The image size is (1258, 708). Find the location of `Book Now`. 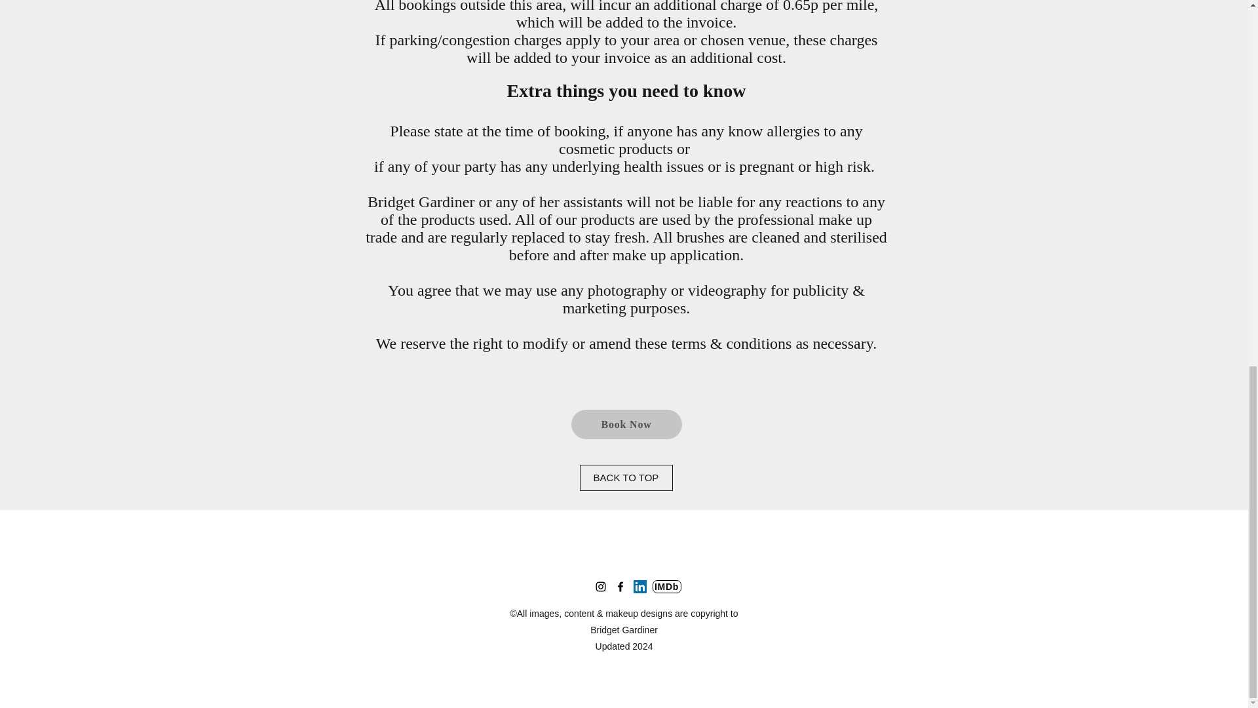

Book Now is located at coordinates (626, 424).